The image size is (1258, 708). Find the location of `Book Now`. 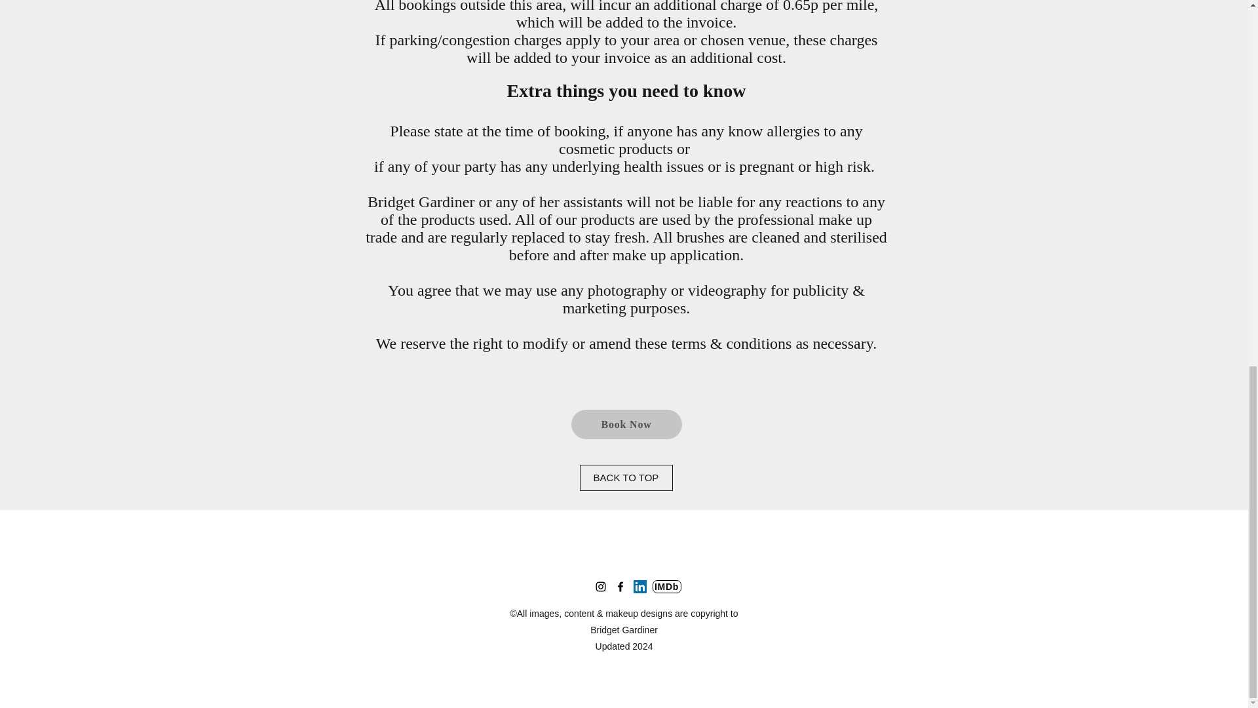

Book Now is located at coordinates (626, 424).